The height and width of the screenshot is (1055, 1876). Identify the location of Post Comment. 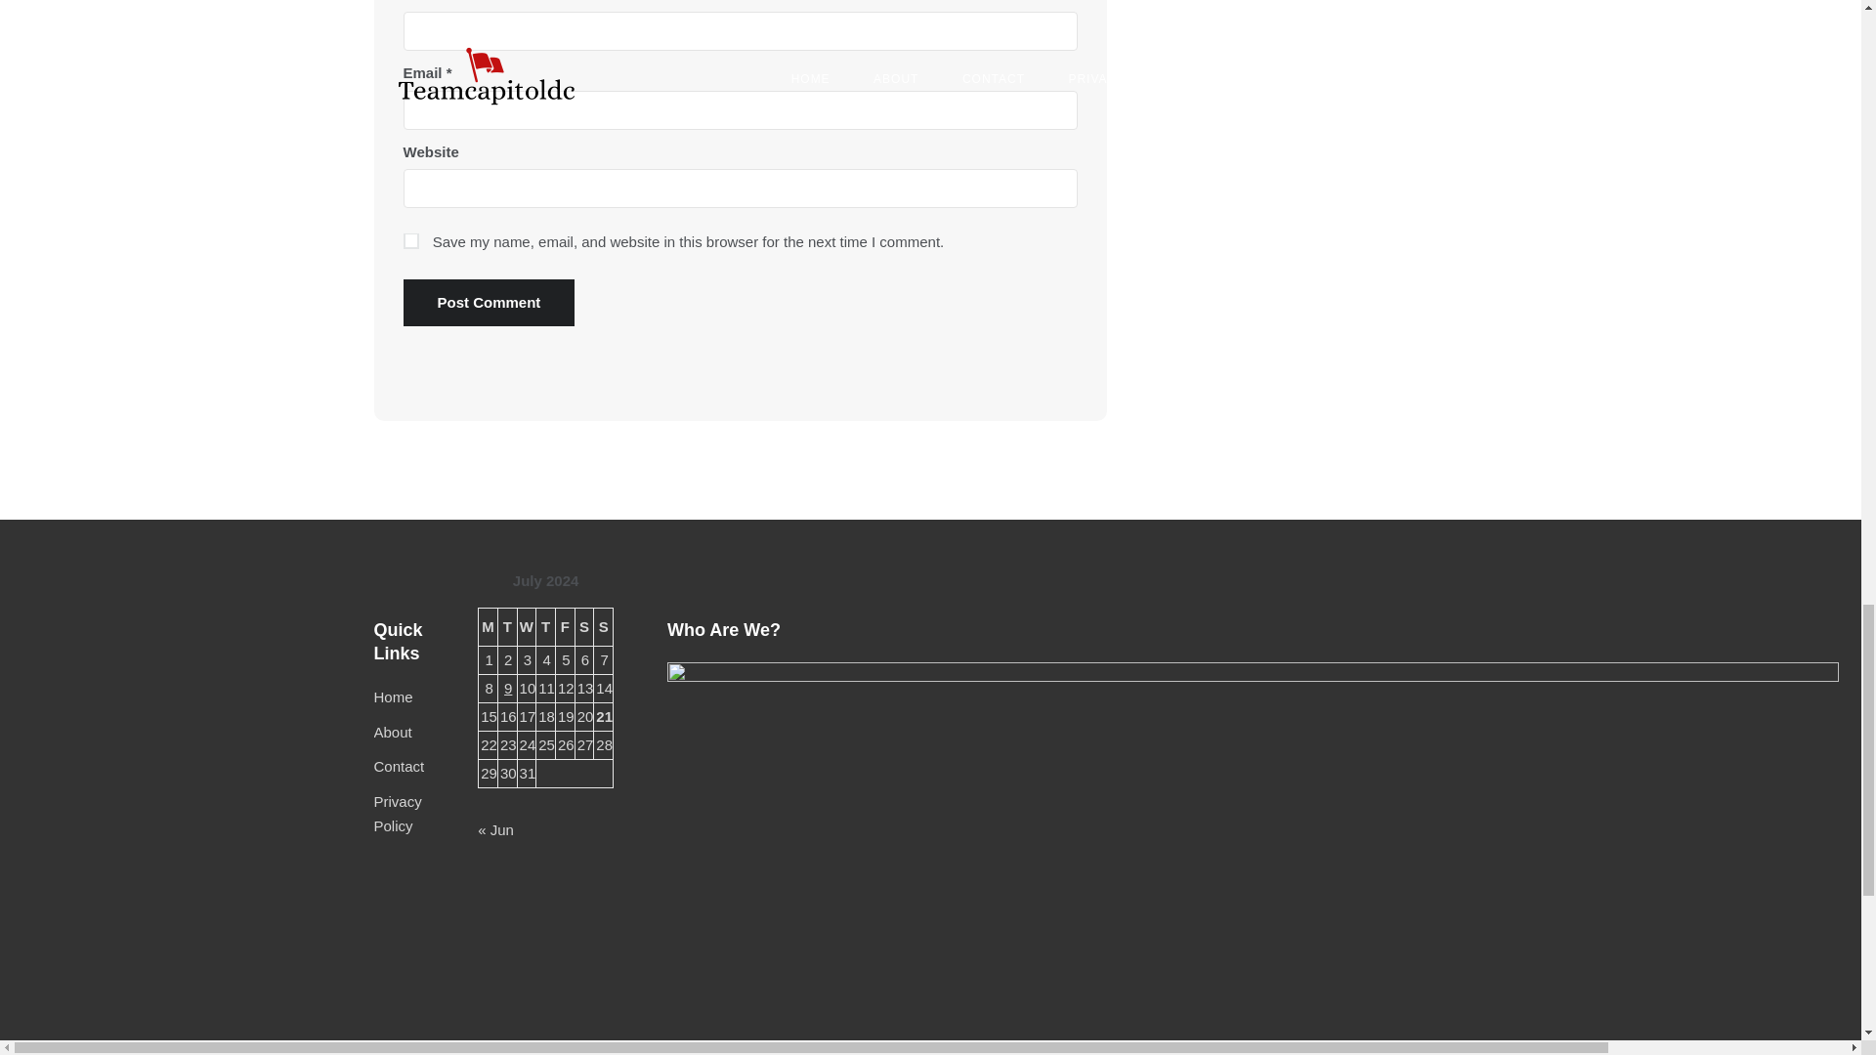
(489, 303).